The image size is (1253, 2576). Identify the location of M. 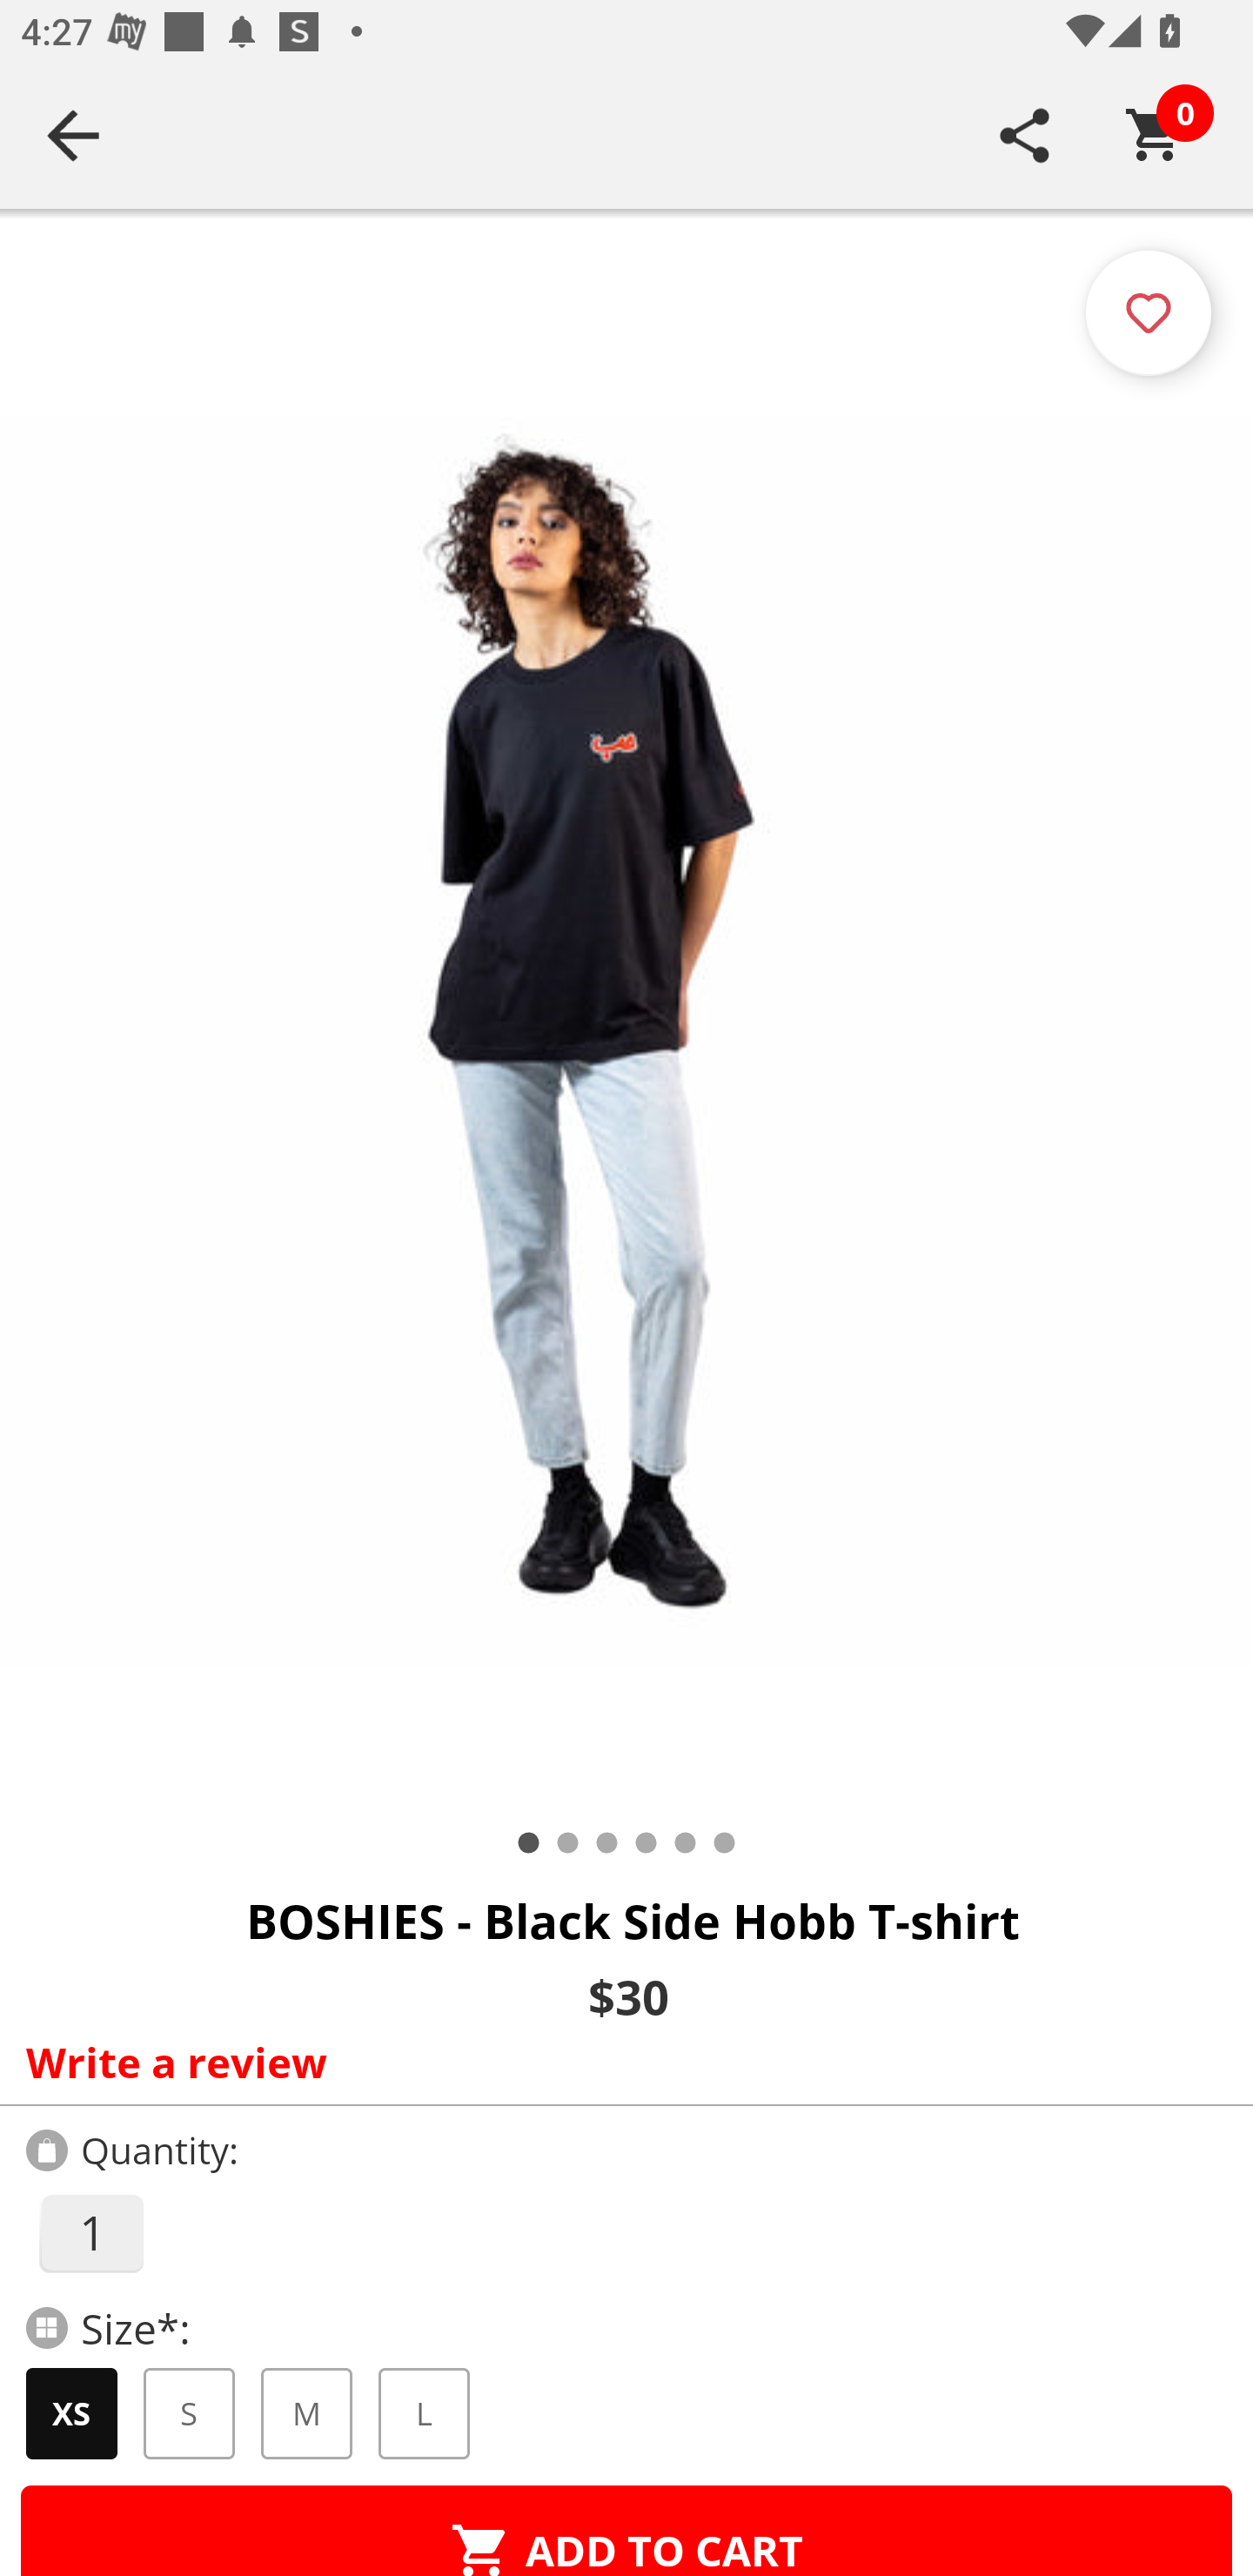
(306, 2413).